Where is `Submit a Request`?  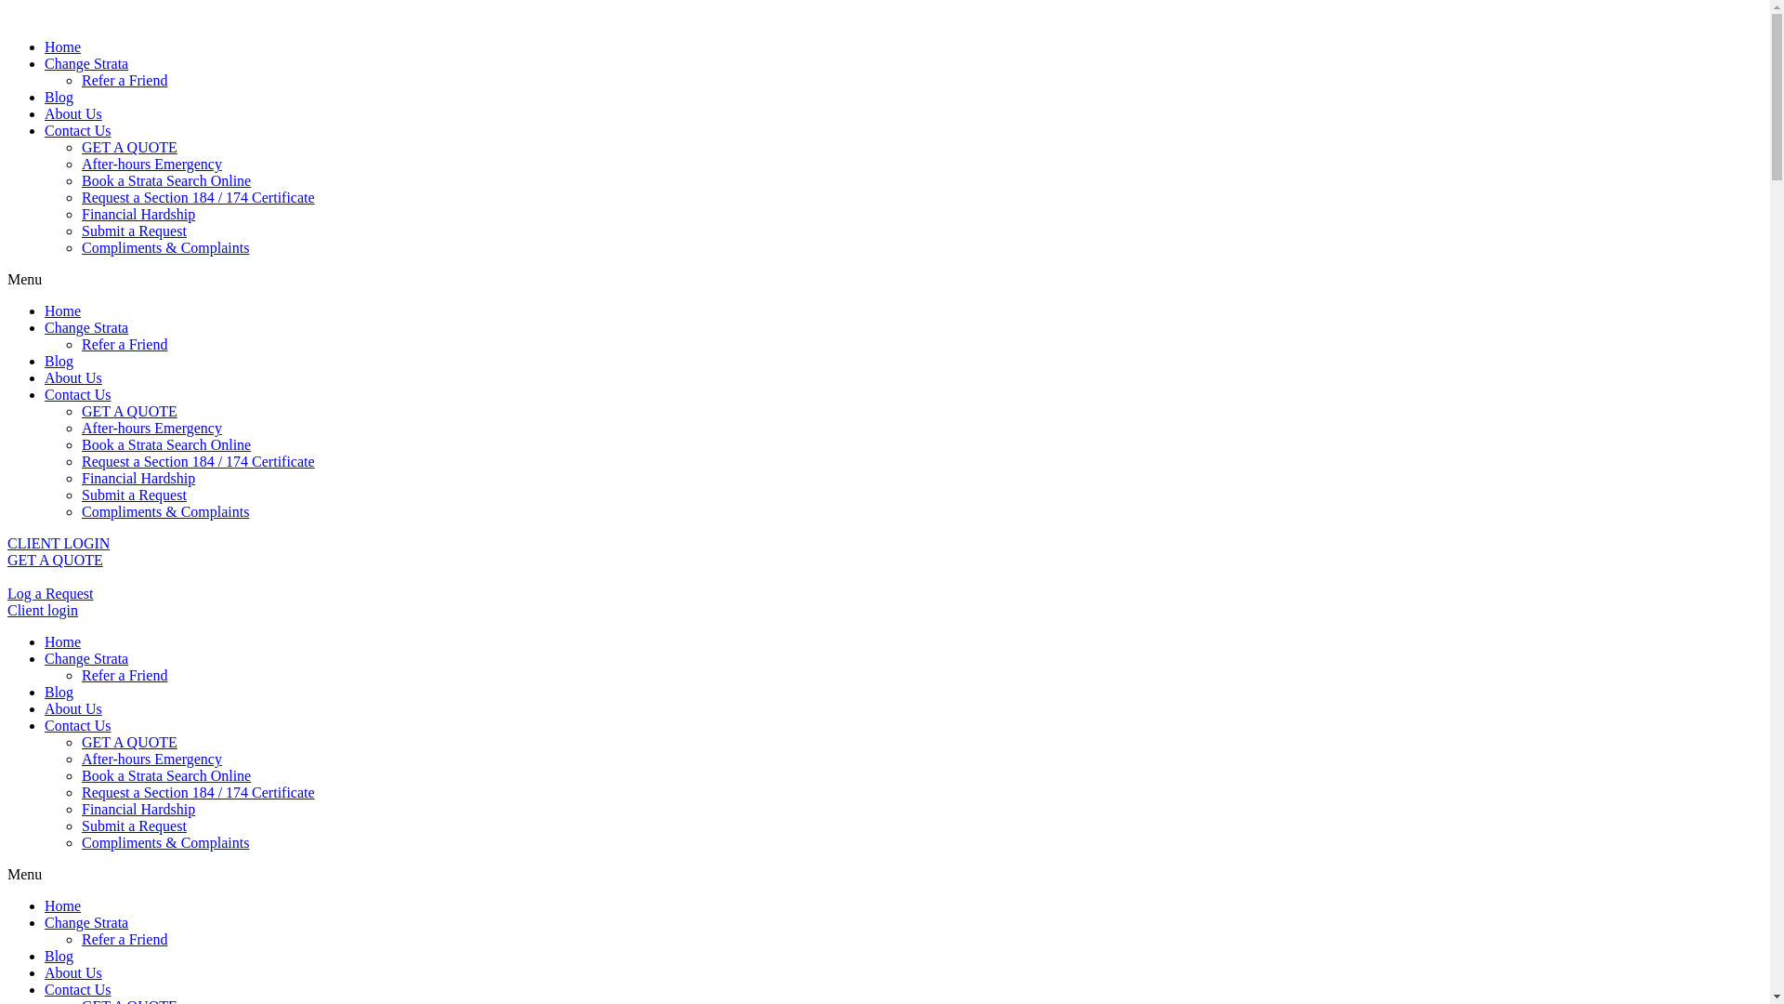
Submit a Request is located at coordinates (134, 231).